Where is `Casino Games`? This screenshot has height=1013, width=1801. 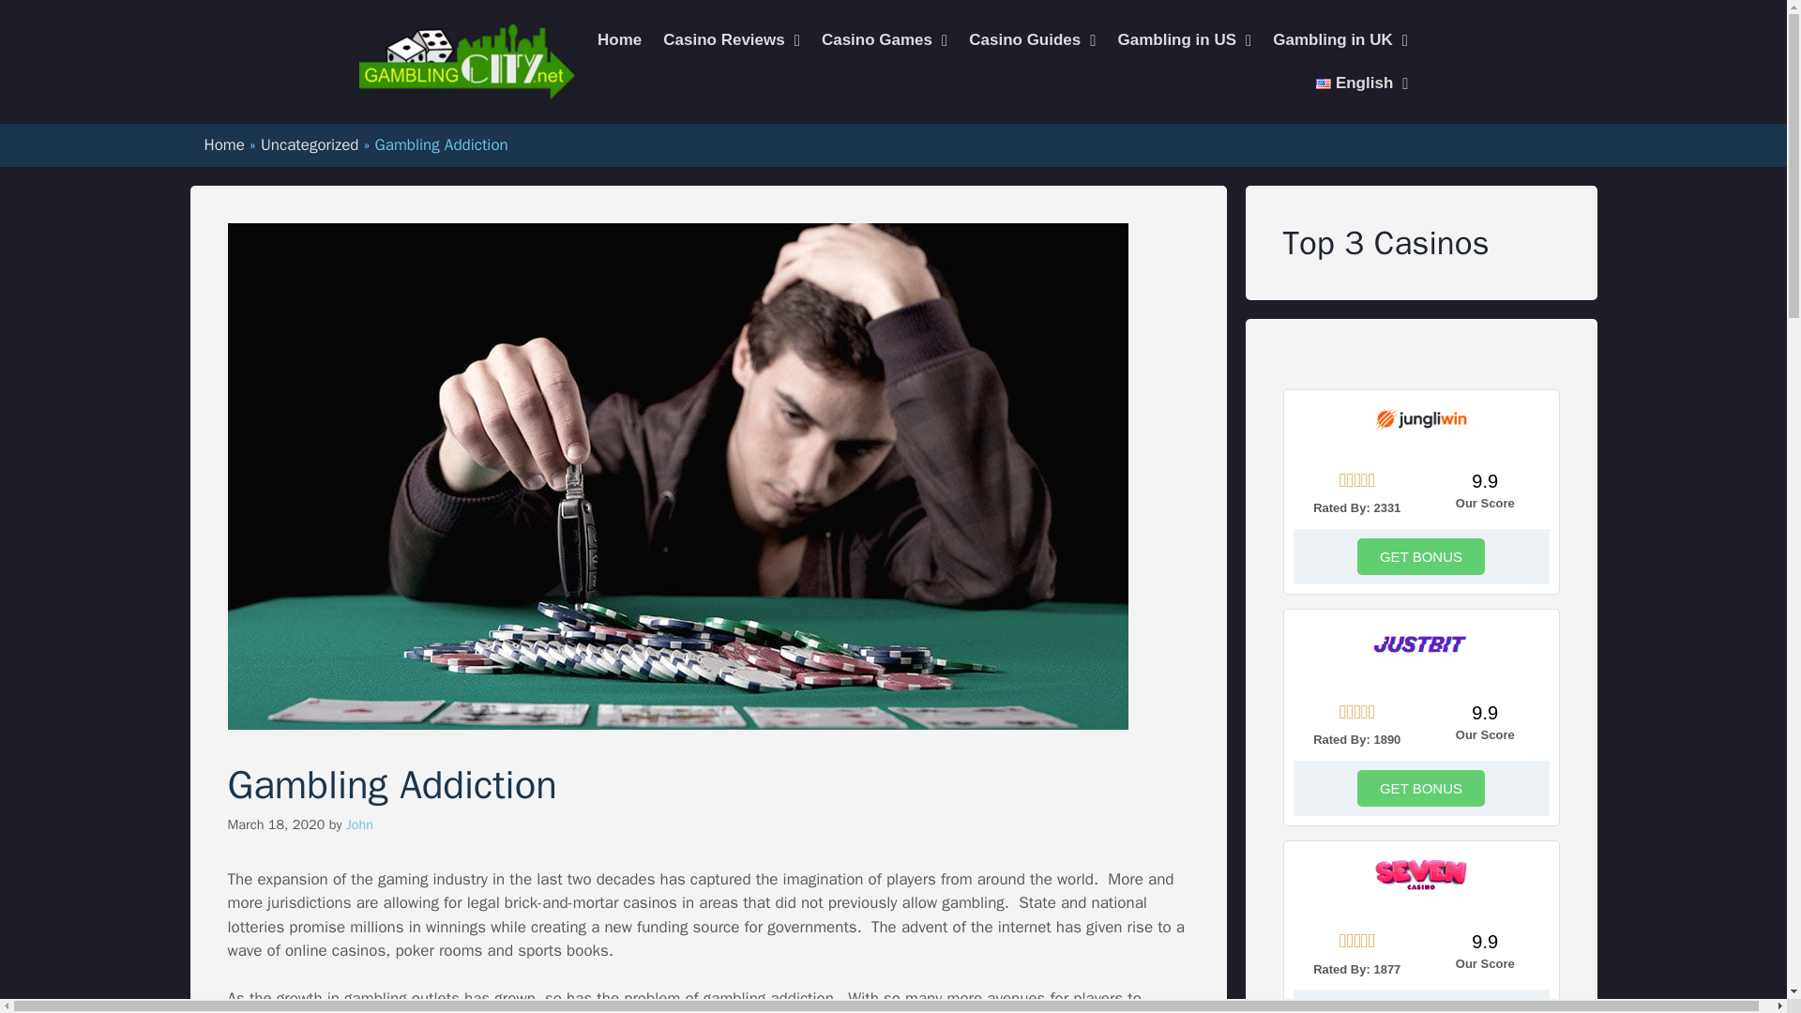
Casino Games is located at coordinates (885, 39).